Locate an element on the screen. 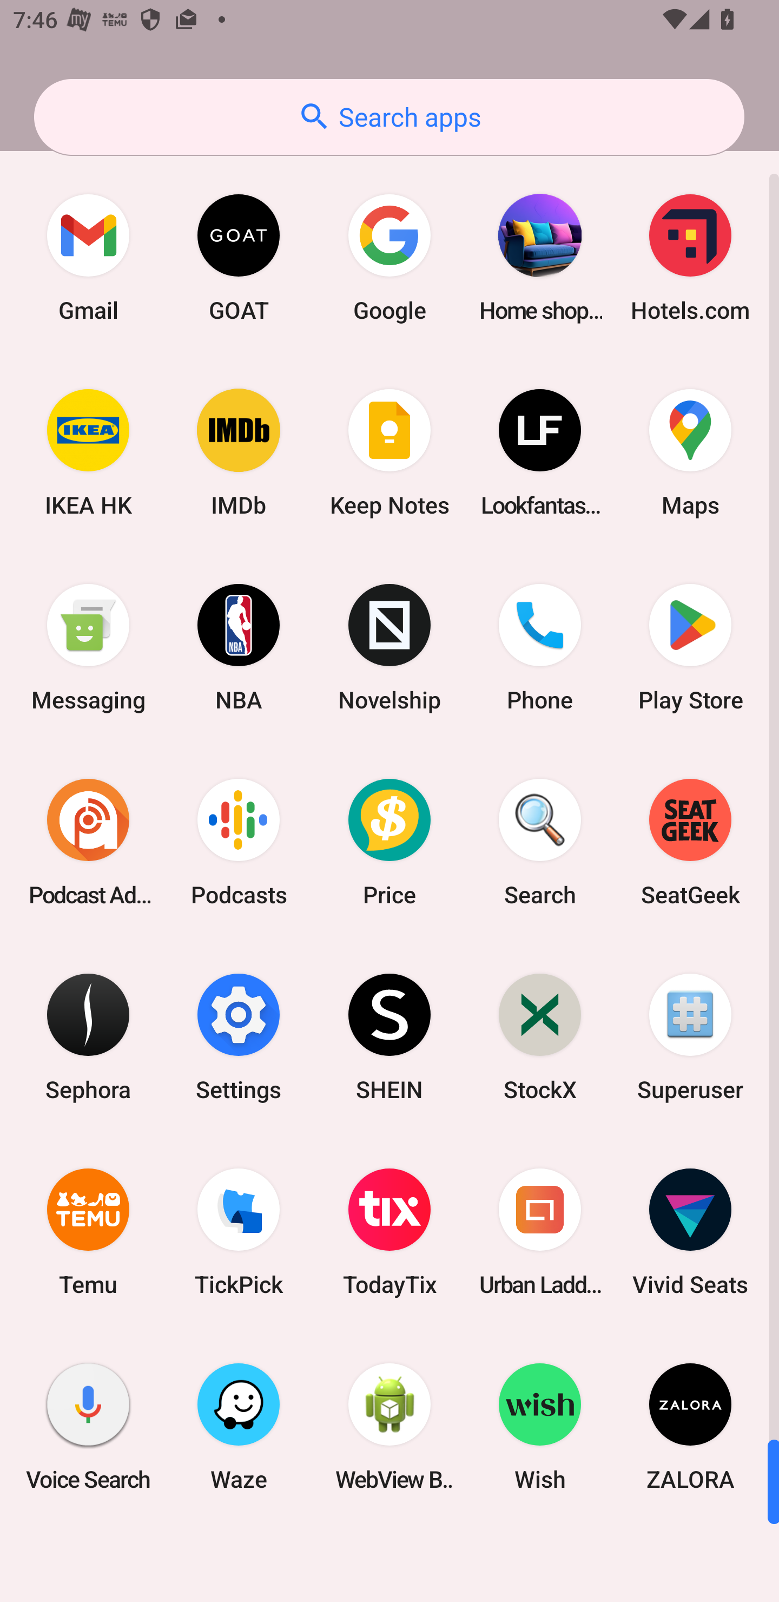 The width and height of the screenshot is (779, 1602). StockX is located at coordinates (540, 1036).